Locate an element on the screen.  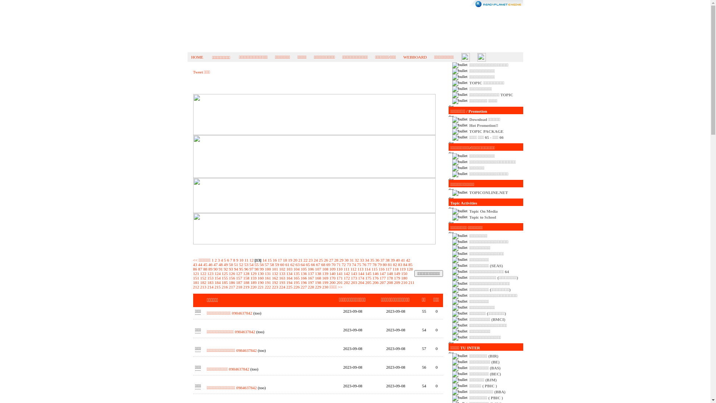
224 is located at coordinates (282, 287).